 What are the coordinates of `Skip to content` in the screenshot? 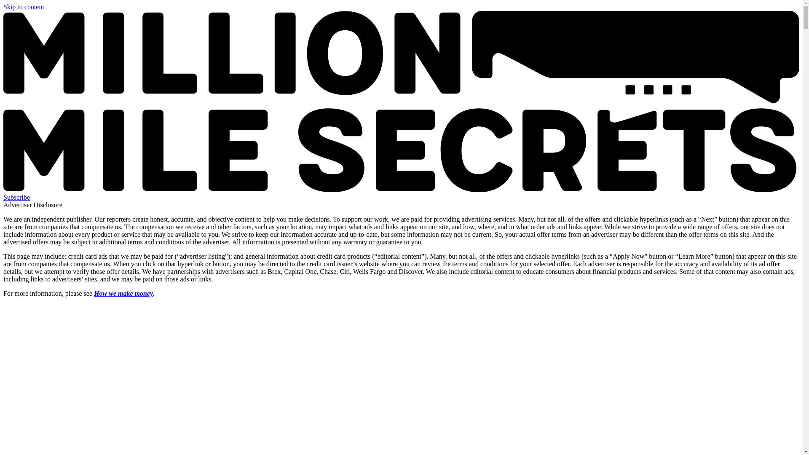 It's located at (24, 7).